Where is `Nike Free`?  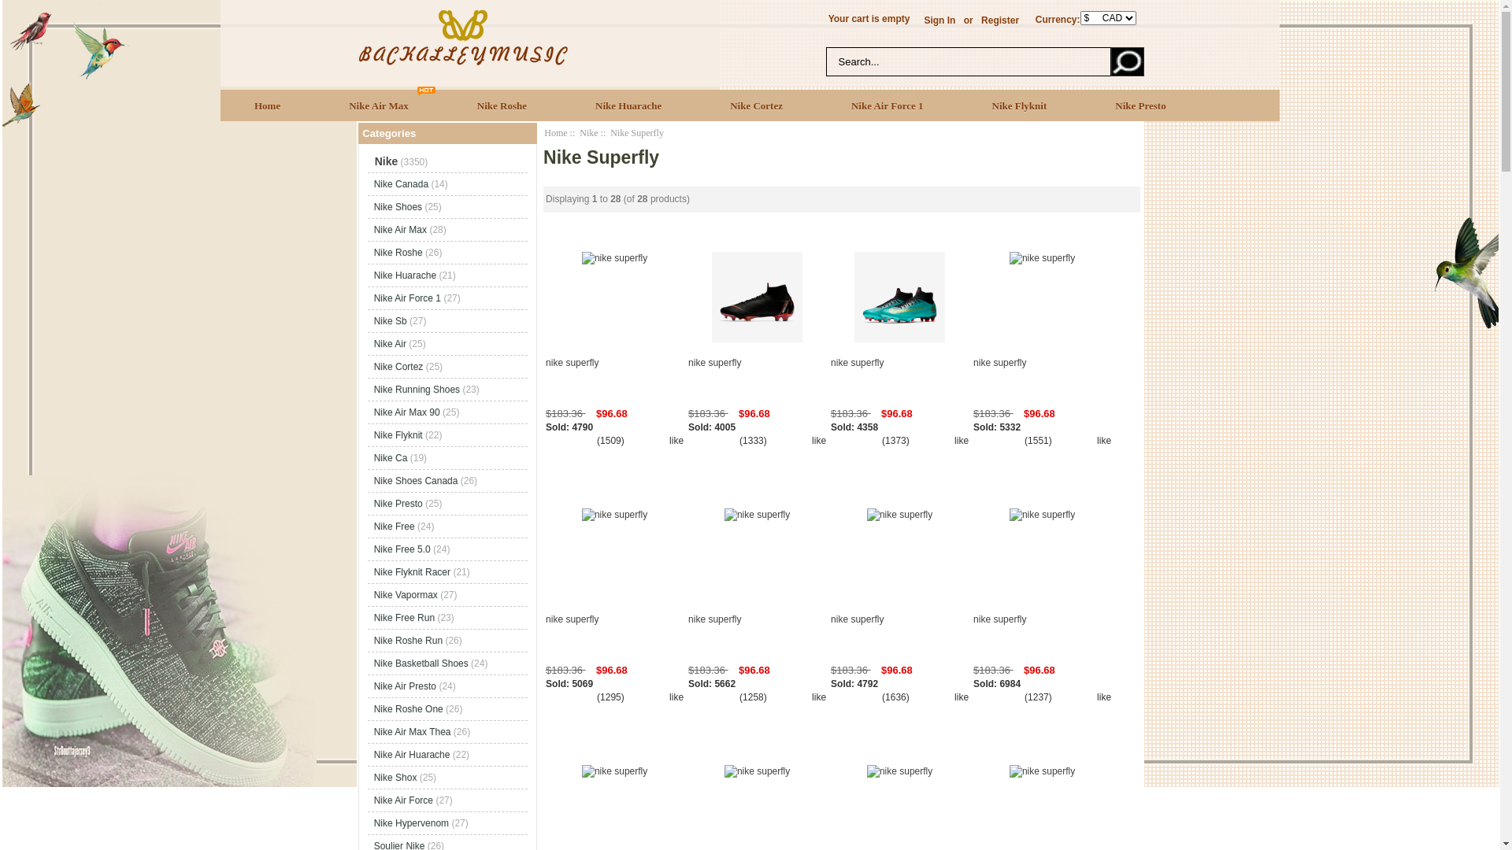 Nike Free is located at coordinates (395, 527).